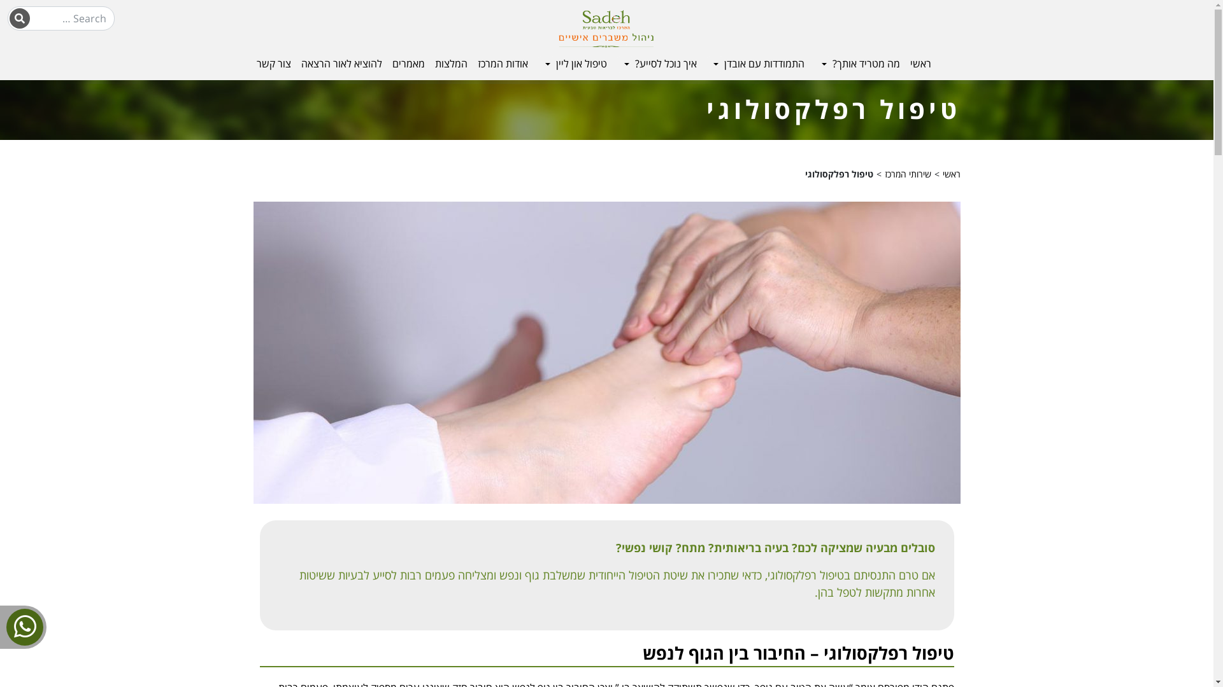  Describe the element at coordinates (625, 64) in the screenshot. I see `Toggle Dropdown` at that location.